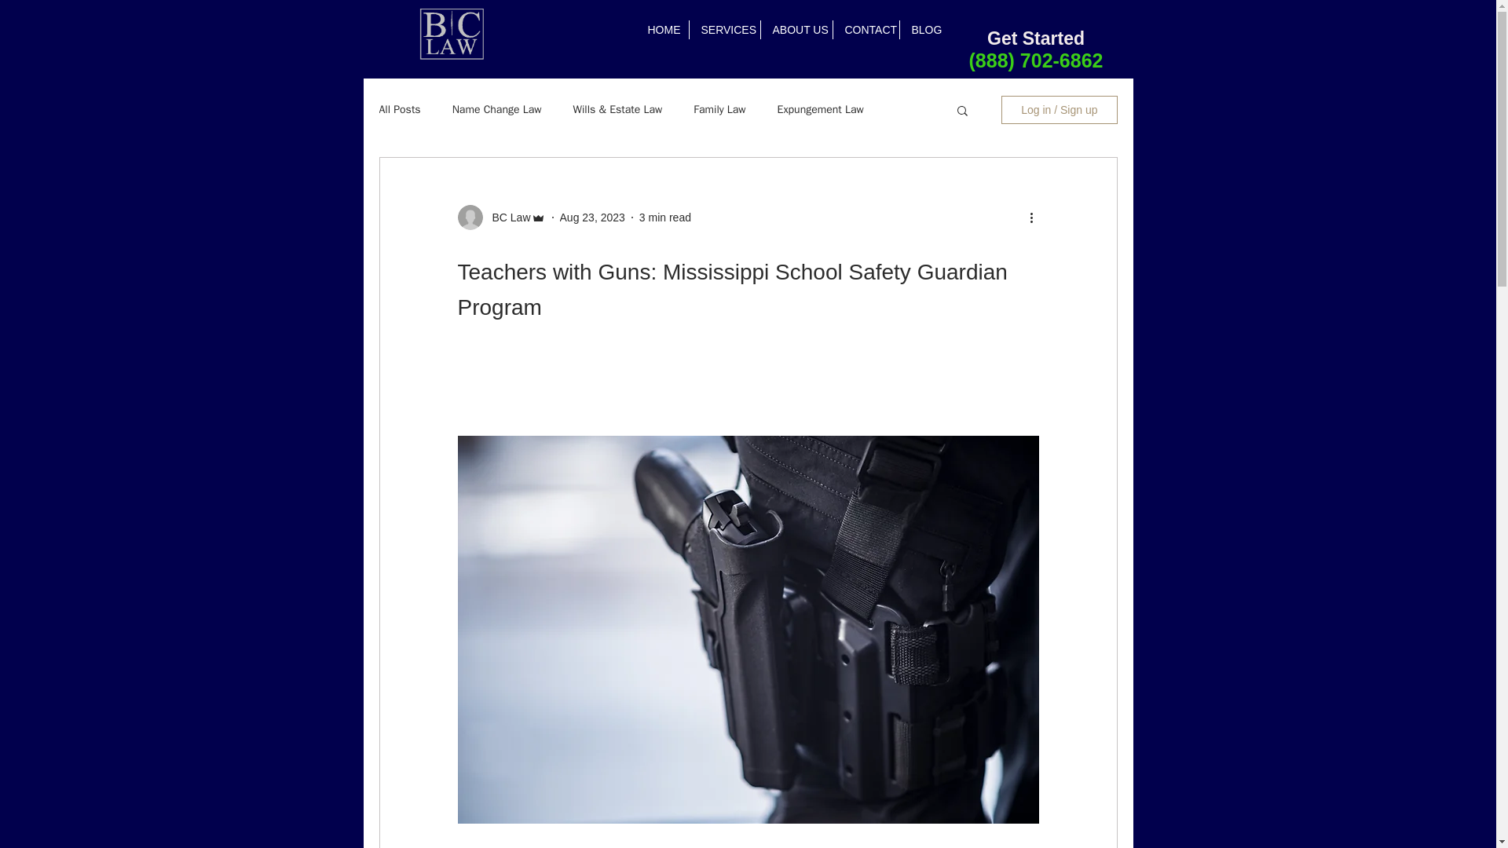  What do you see at coordinates (399, 110) in the screenshot?
I see `All Posts` at bounding box center [399, 110].